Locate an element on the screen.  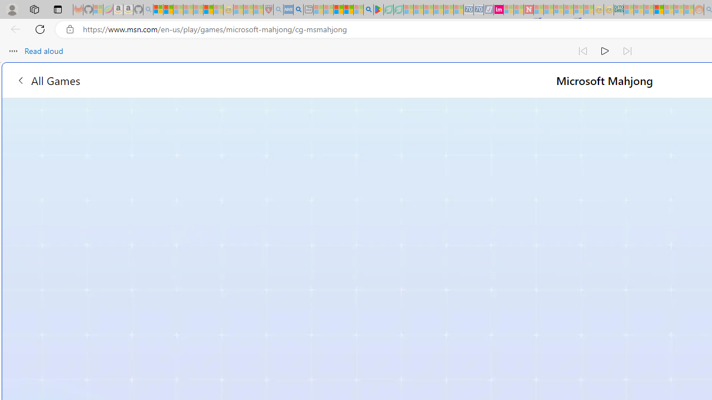
New tab - Sleeping is located at coordinates (308, 10).